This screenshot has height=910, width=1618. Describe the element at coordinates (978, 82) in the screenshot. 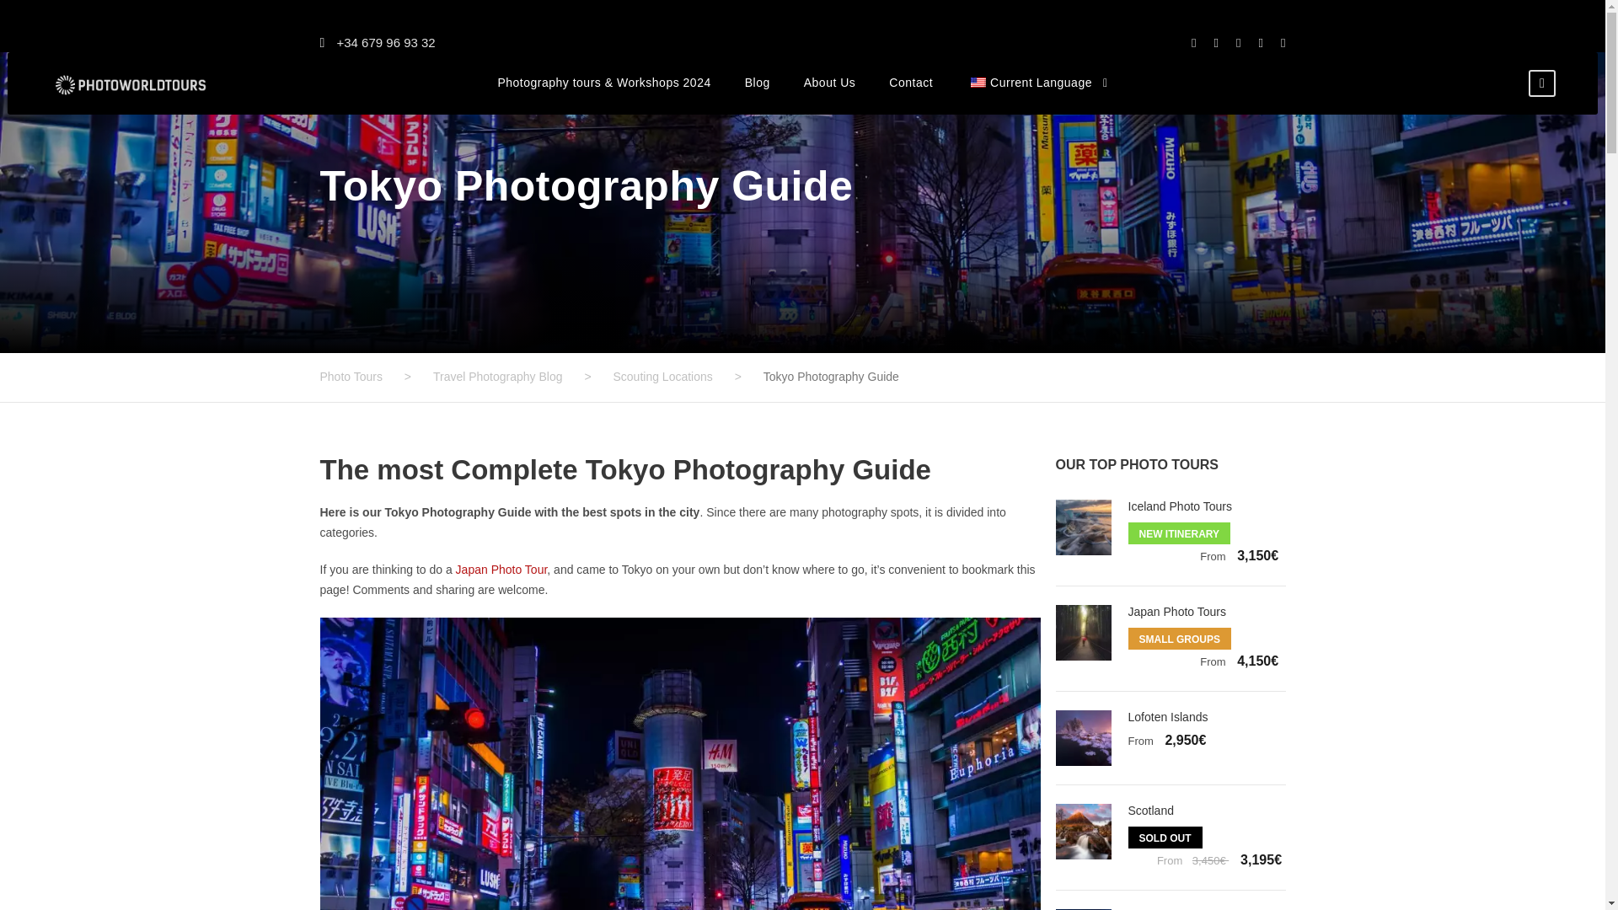

I see `Current Language` at that location.